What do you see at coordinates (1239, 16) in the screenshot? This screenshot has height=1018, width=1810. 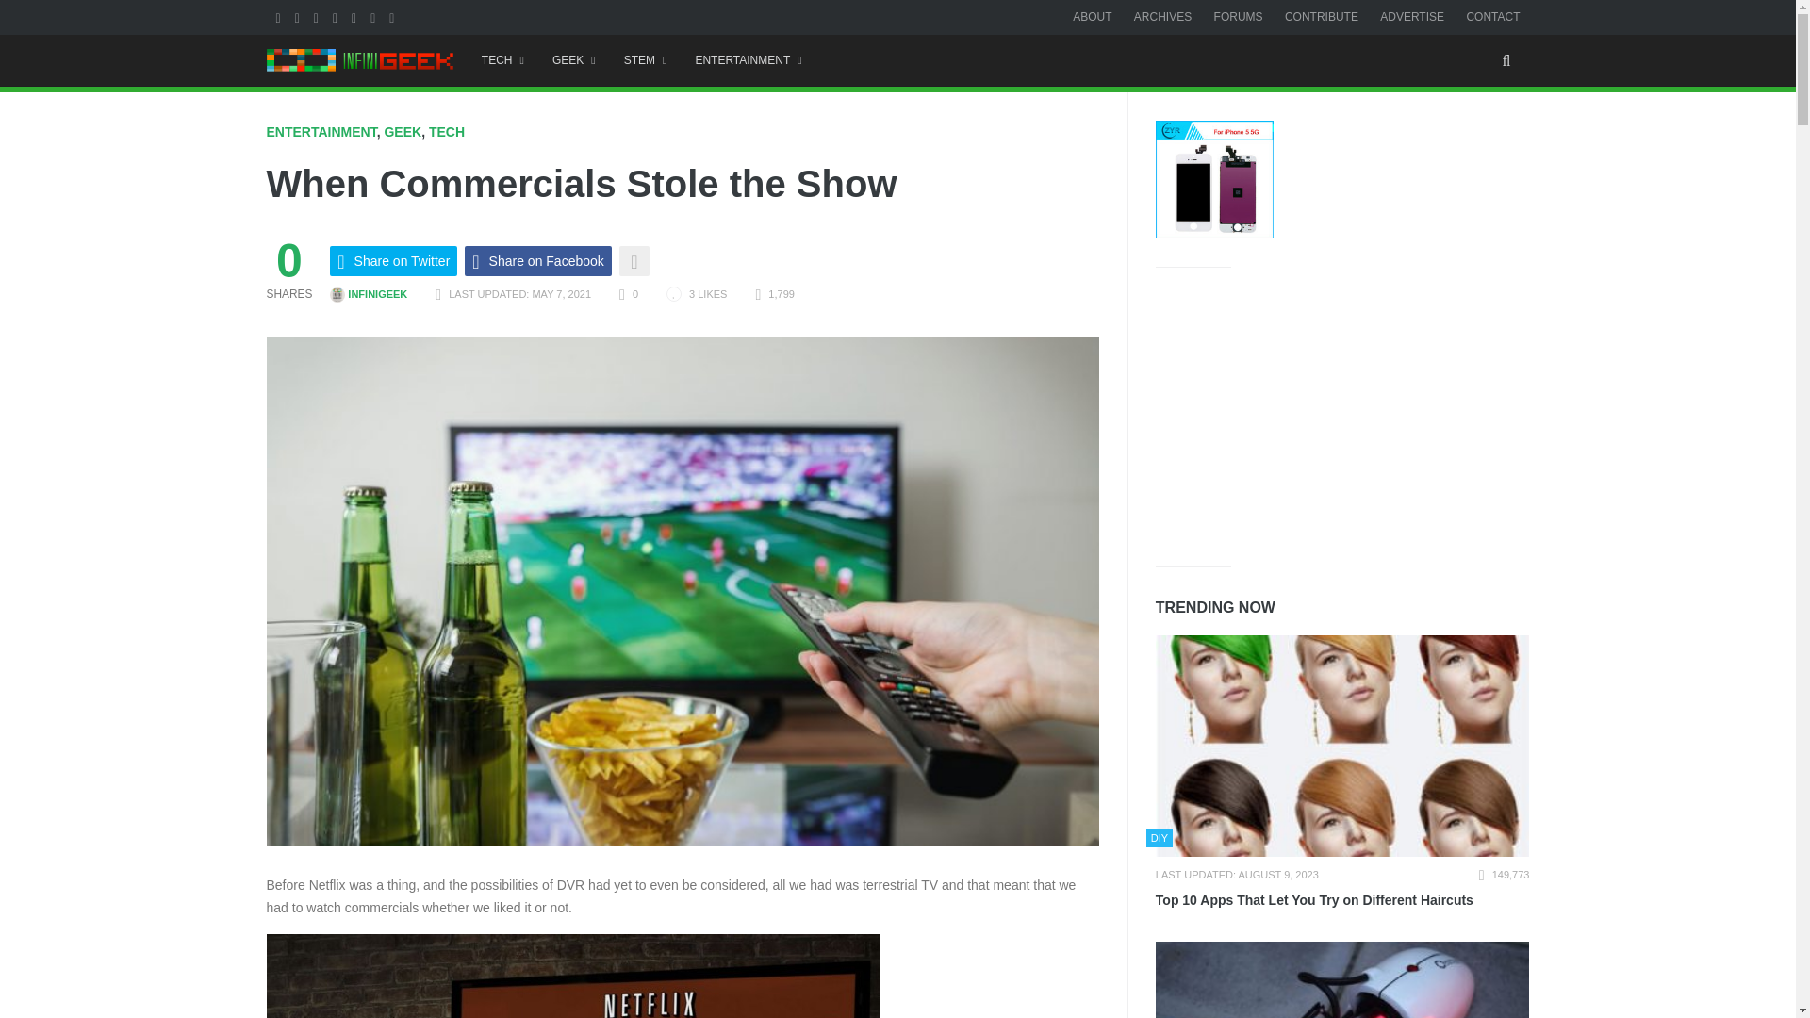 I see `FORUMS` at bounding box center [1239, 16].